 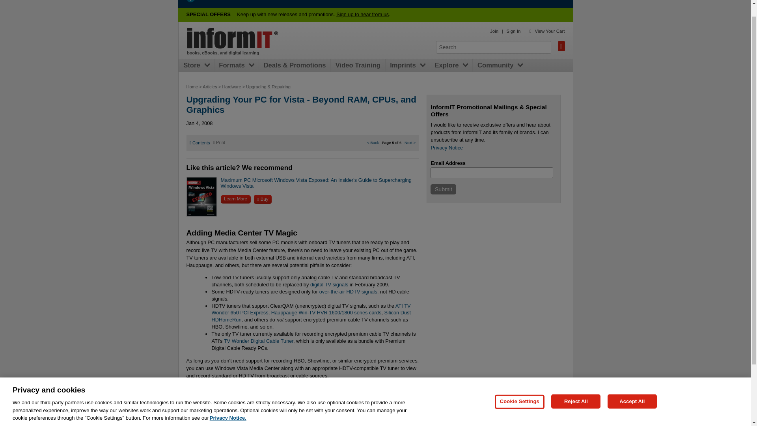 I want to click on View Your Cart, so click(x=550, y=31).